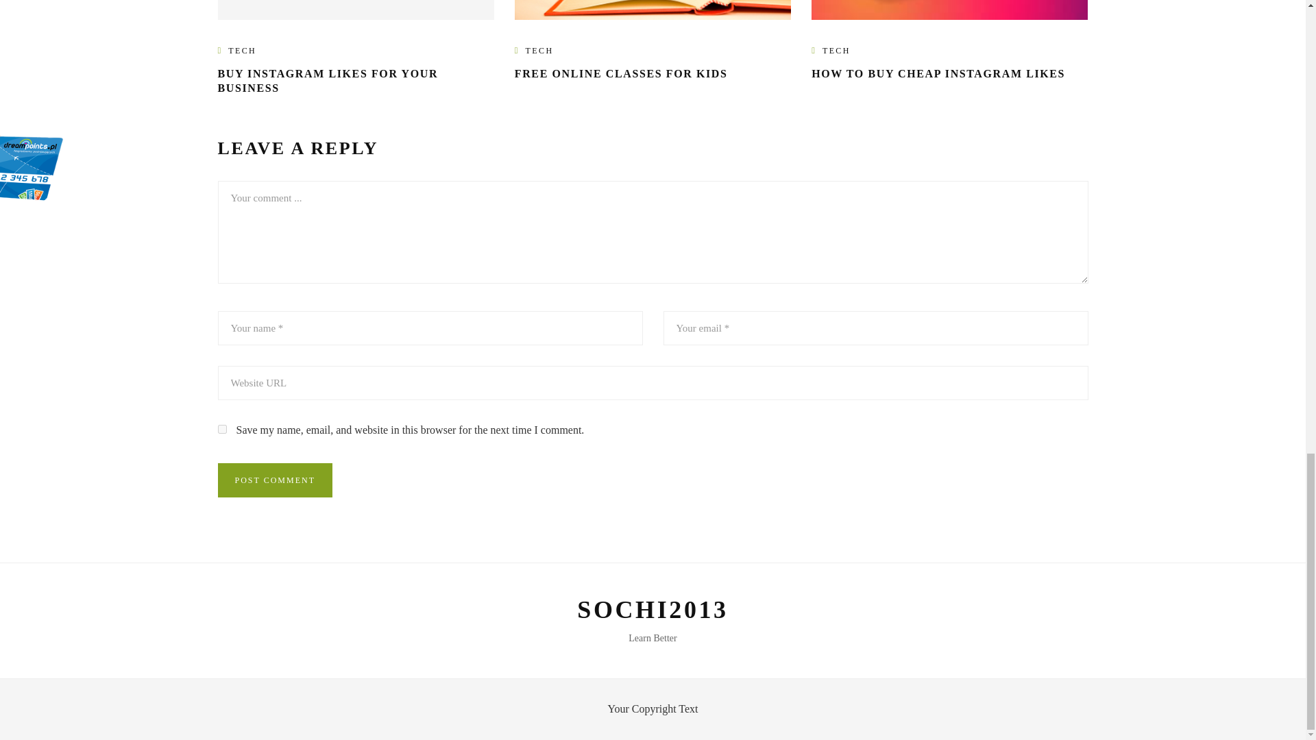 The width and height of the screenshot is (1316, 740). I want to click on yes, so click(222, 429).